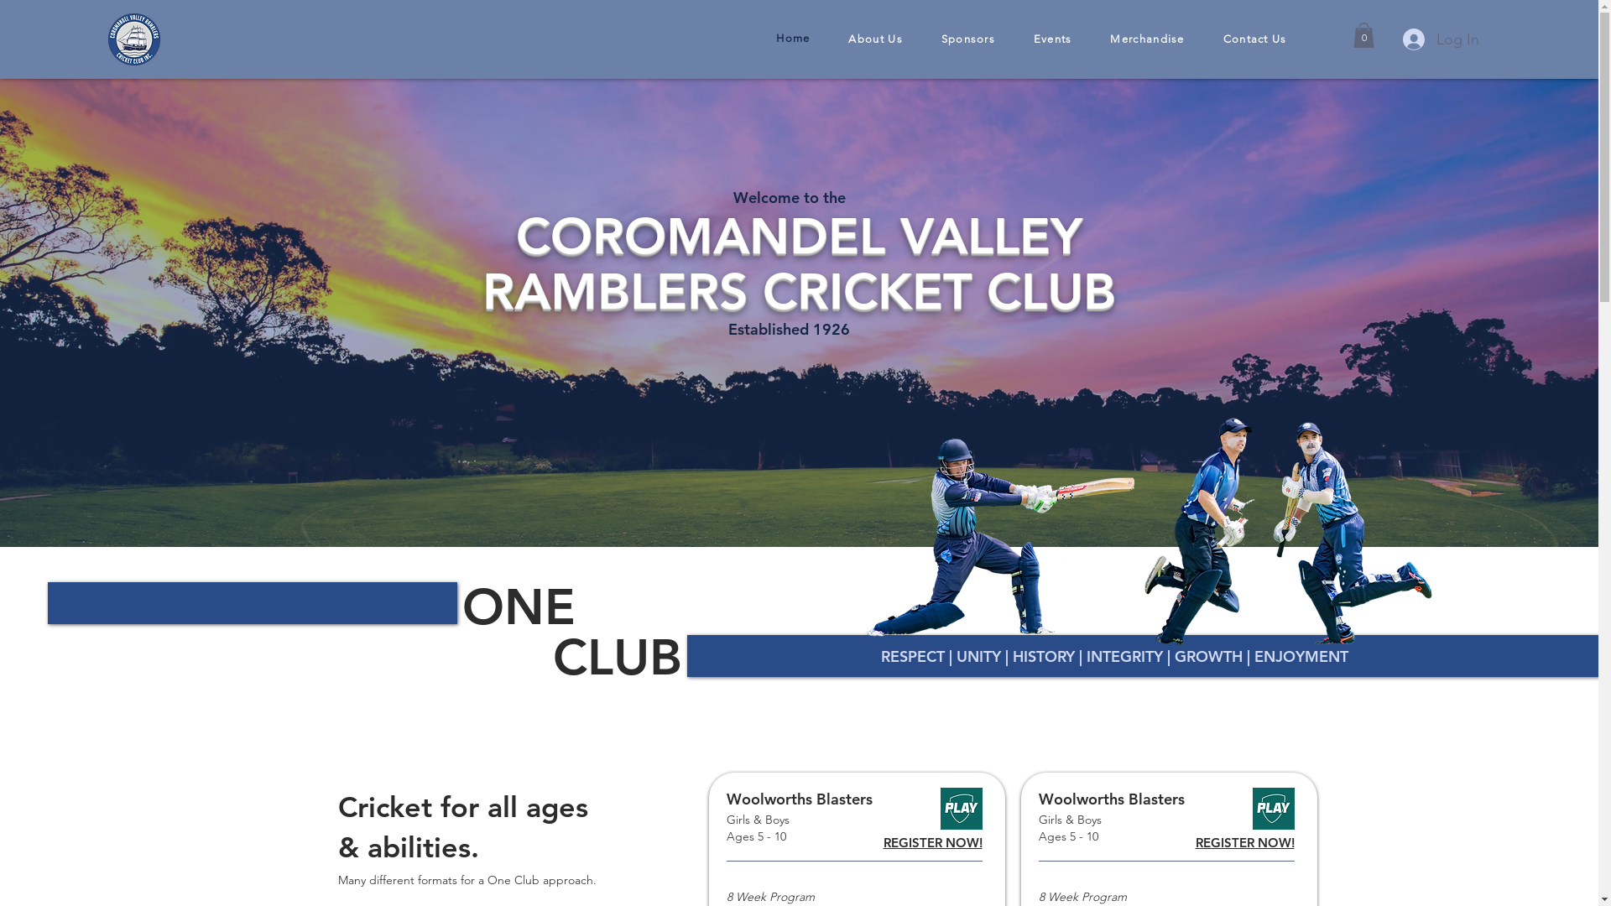 The width and height of the screenshot is (1611, 906). What do you see at coordinates (1442, 40) in the screenshot?
I see `Log In` at bounding box center [1442, 40].